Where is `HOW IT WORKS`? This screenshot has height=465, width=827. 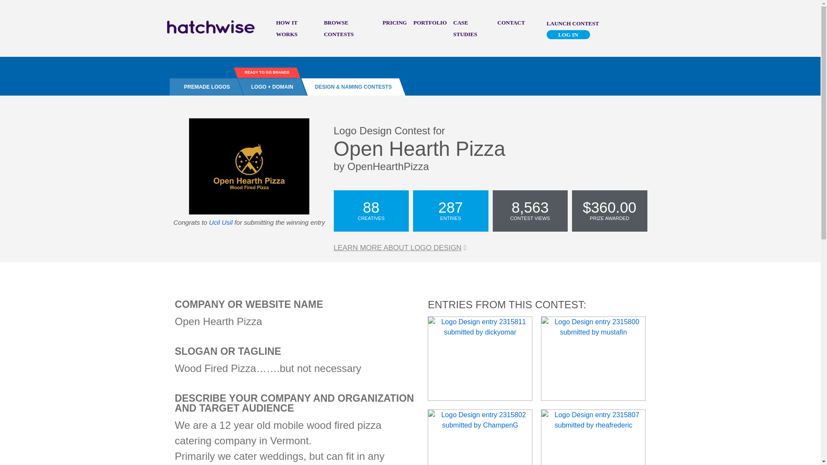 HOW IT WORKS is located at coordinates (287, 28).